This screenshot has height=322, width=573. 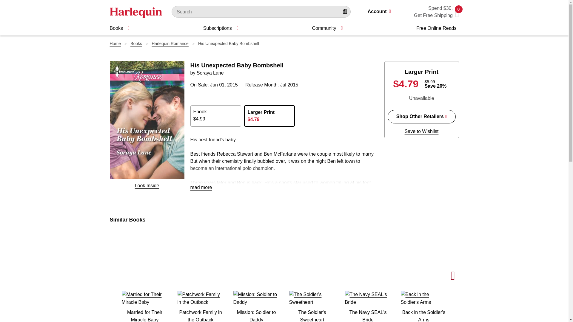 I want to click on Account, so click(x=382, y=12).